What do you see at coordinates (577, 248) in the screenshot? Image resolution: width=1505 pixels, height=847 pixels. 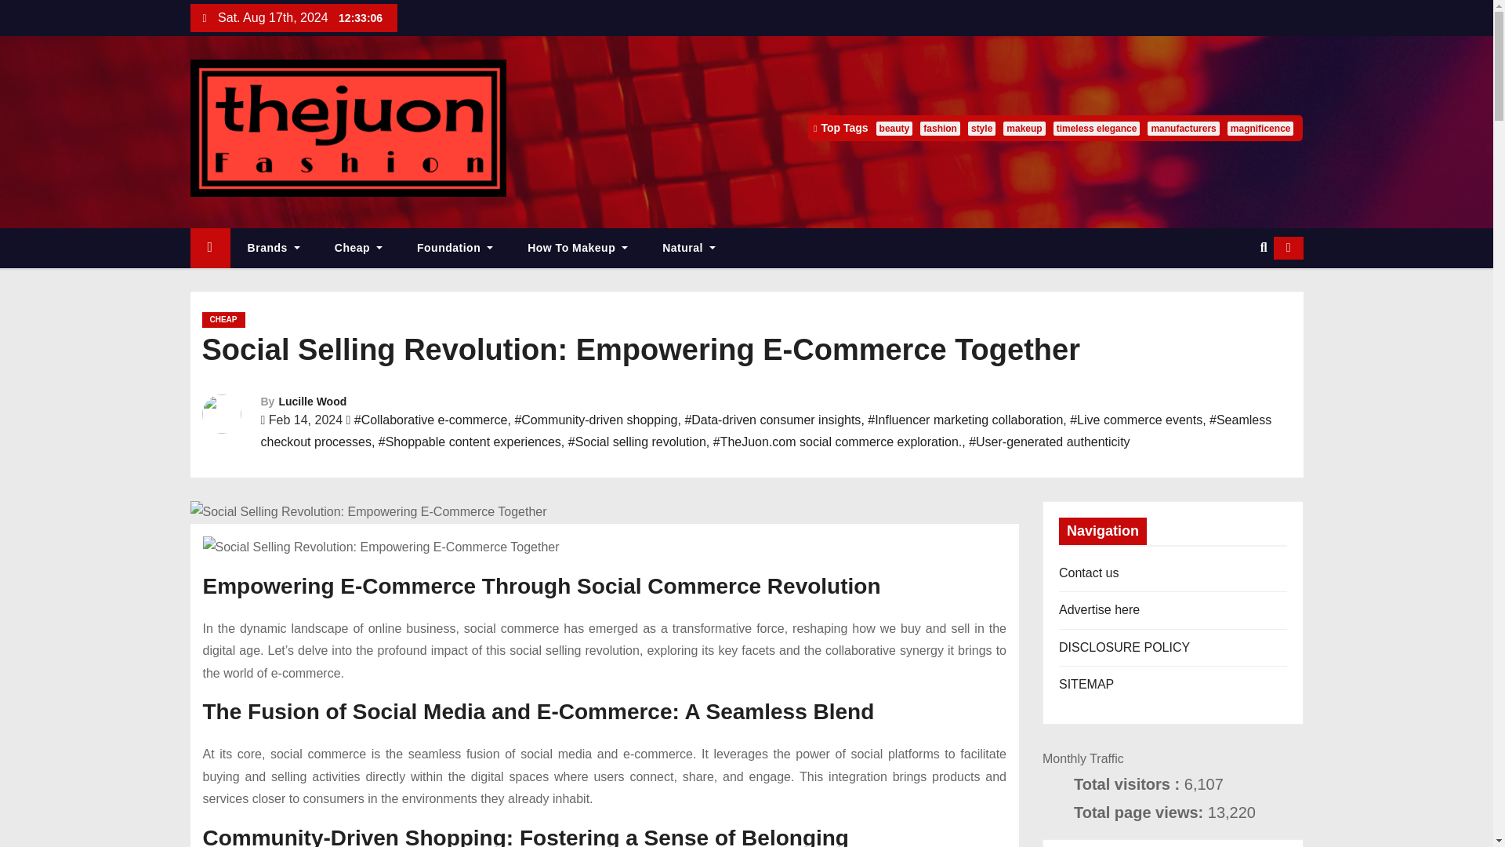 I see `How To Makeup` at bounding box center [577, 248].